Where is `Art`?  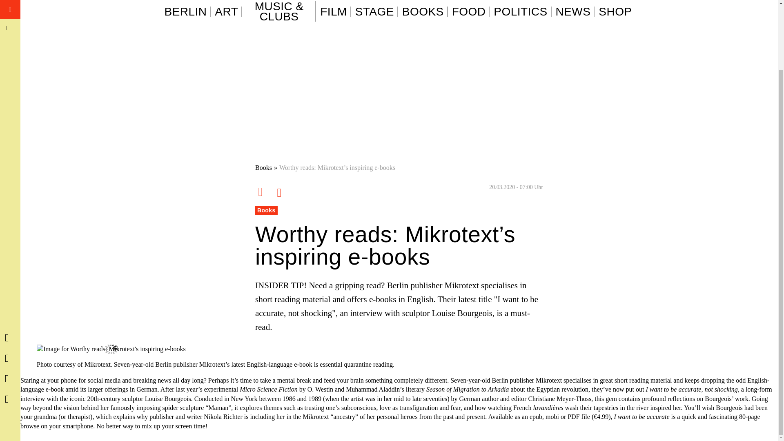
Art is located at coordinates (229, 11).